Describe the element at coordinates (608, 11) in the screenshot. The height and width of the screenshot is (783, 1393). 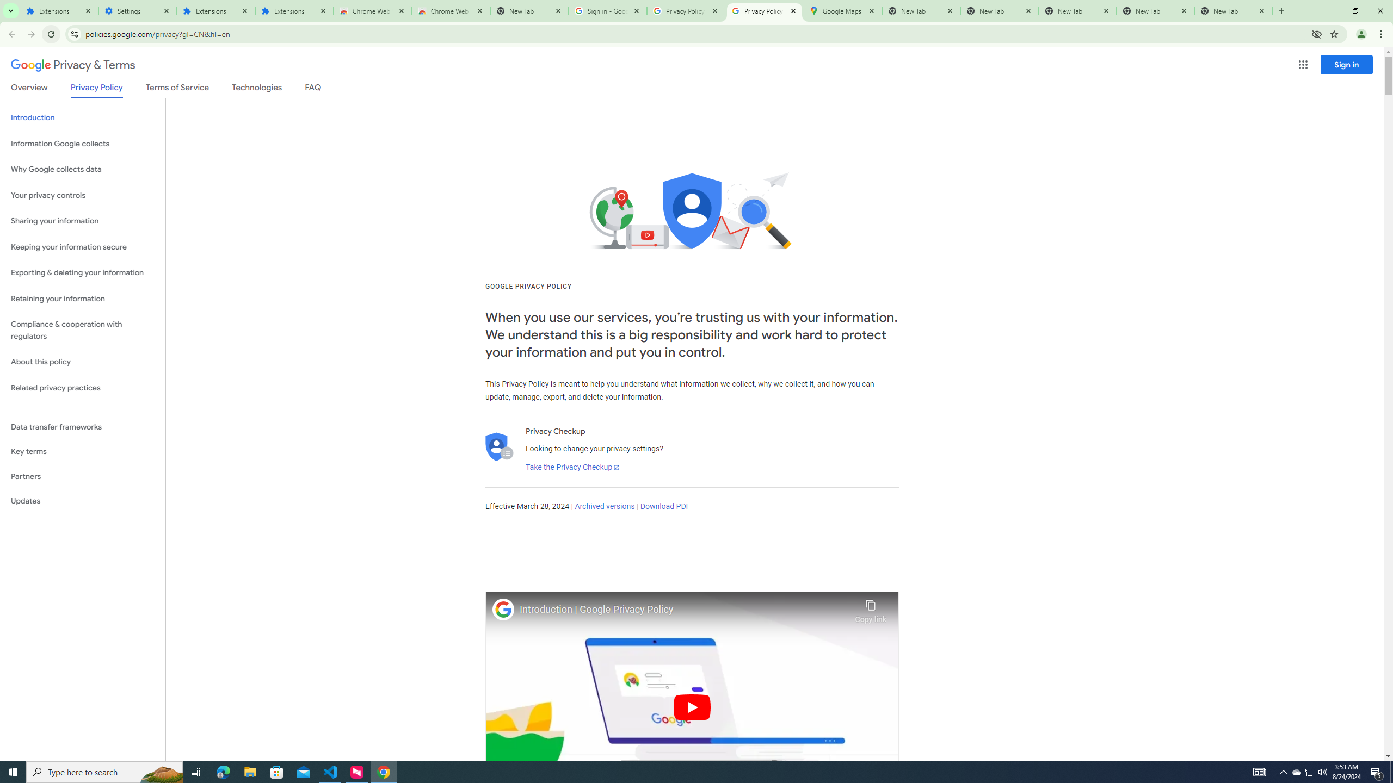
I see `Sign in - Google Accounts` at that location.